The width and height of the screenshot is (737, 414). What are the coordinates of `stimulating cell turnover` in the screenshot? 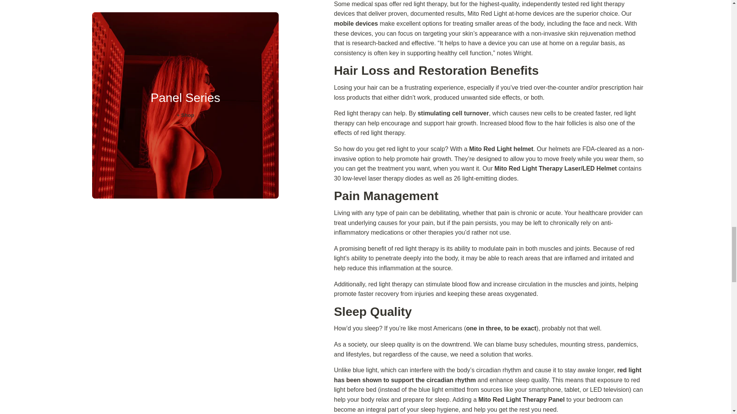 It's located at (453, 113).